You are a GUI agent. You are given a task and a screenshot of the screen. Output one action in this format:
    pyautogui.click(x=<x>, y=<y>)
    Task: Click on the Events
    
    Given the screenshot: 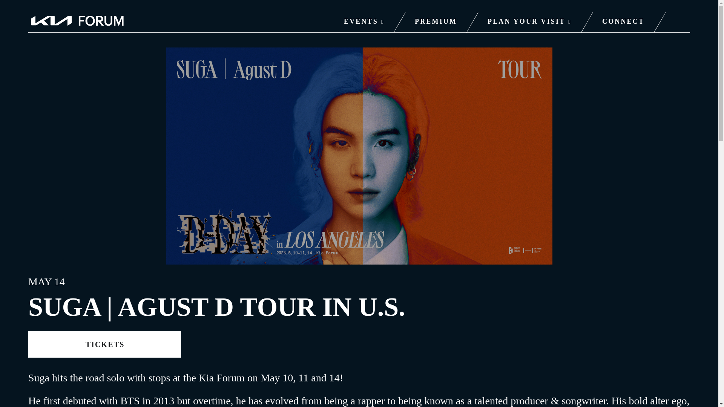 What is the action you would take?
    pyautogui.click(x=364, y=23)
    